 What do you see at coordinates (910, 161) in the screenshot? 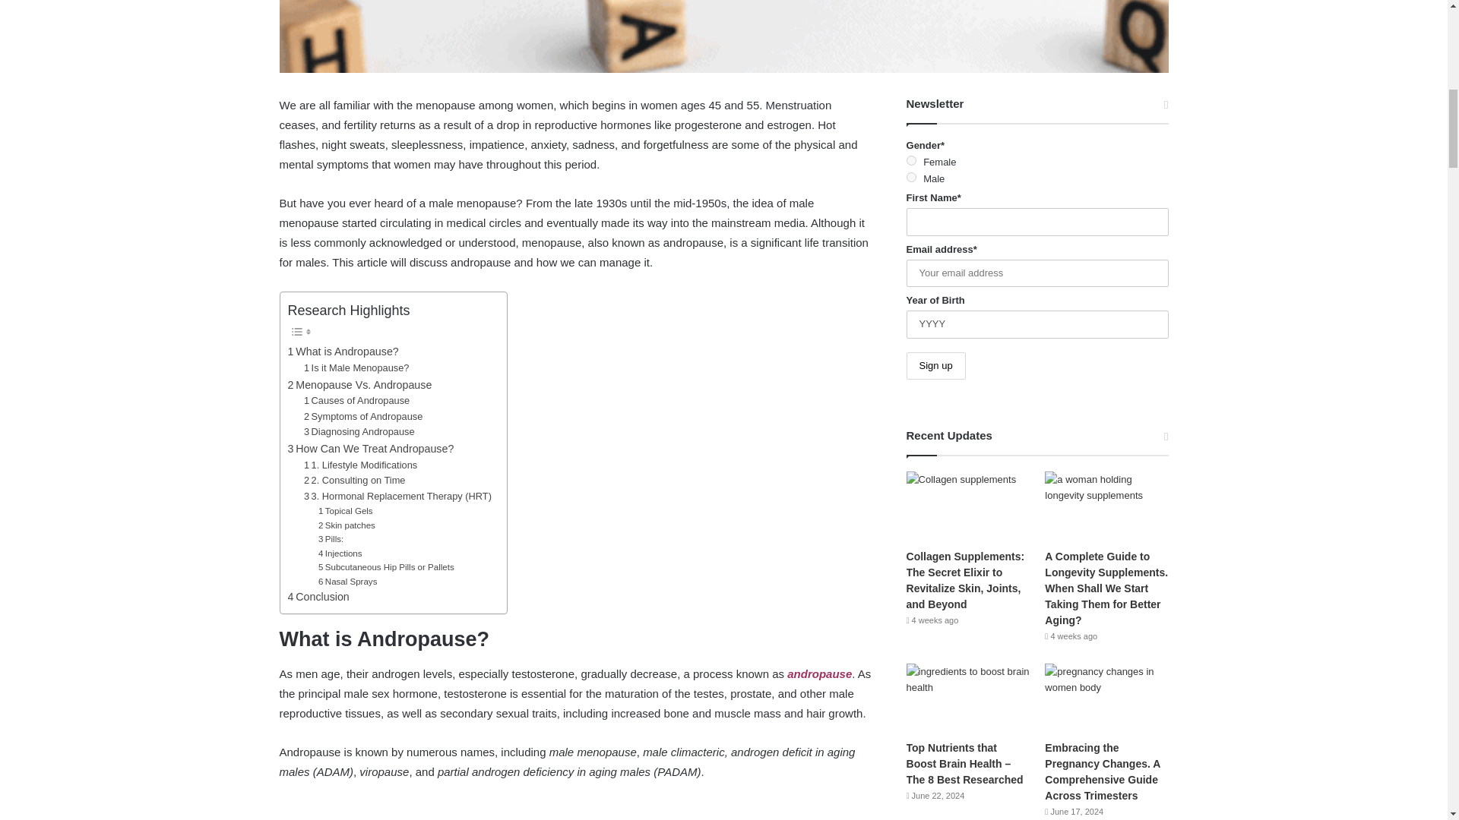
I see `Female` at bounding box center [910, 161].